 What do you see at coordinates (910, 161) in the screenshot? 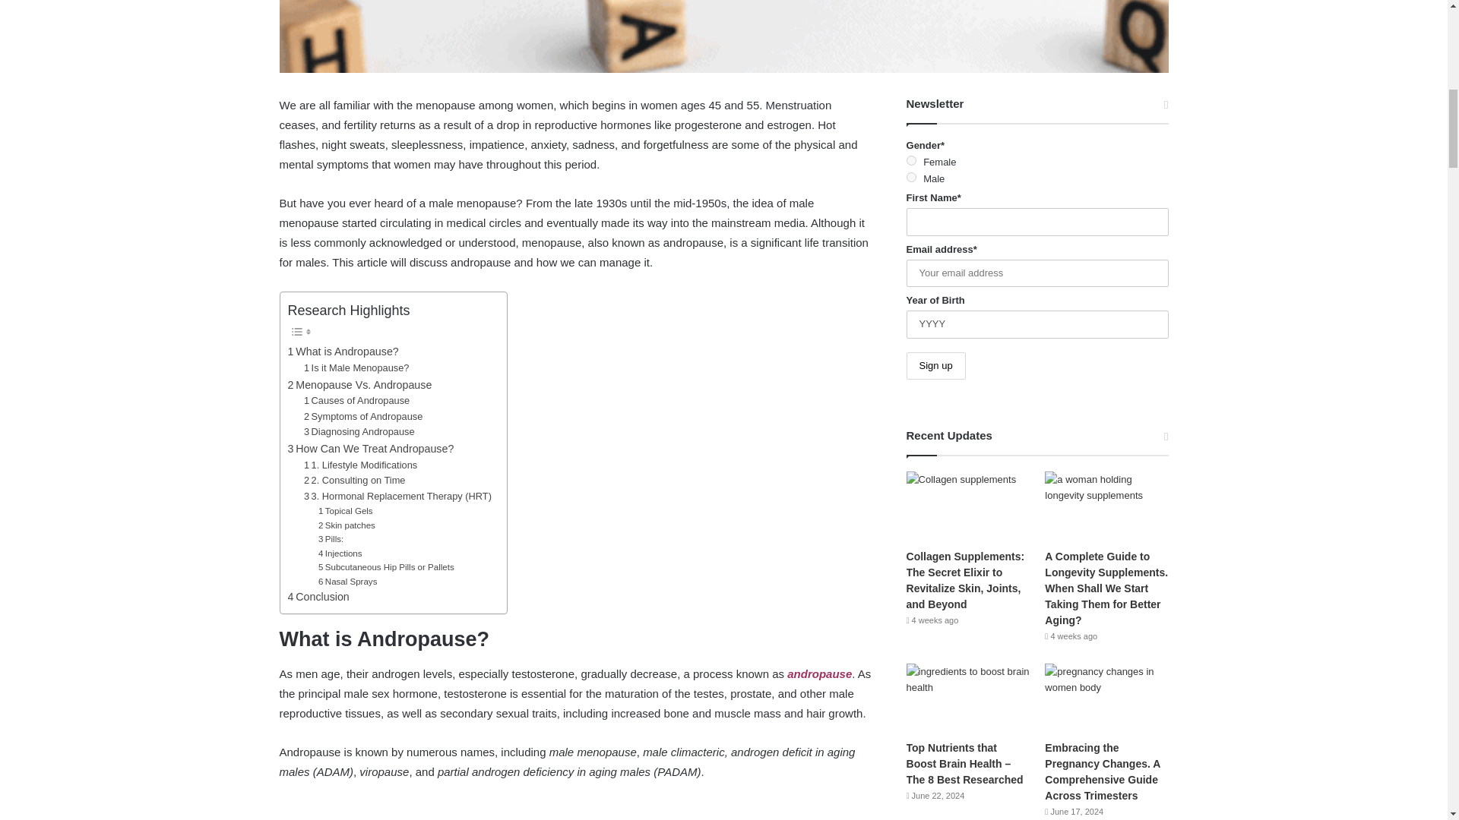
I see `Female` at bounding box center [910, 161].